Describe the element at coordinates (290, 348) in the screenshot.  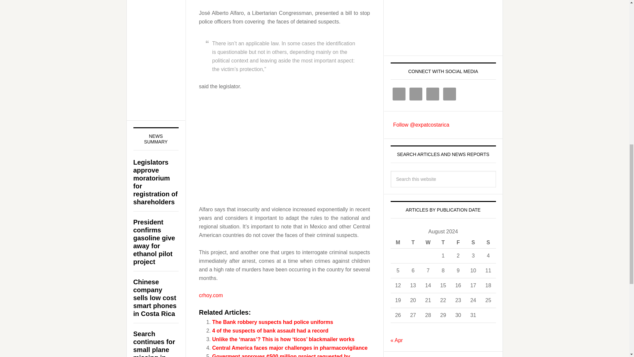
I see `Central America faces major challenges in pharmacovigilance` at that location.